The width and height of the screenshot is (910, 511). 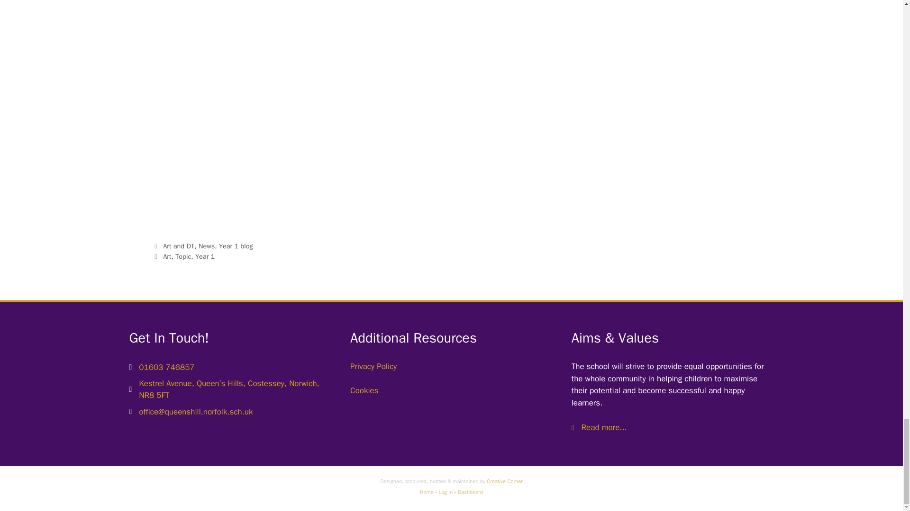 What do you see at coordinates (446, 492) in the screenshot?
I see `Login` at bounding box center [446, 492].